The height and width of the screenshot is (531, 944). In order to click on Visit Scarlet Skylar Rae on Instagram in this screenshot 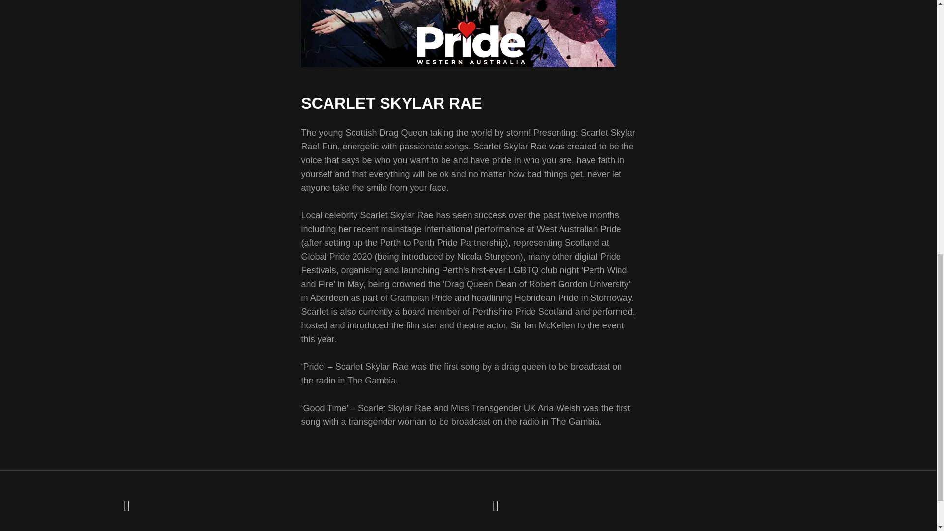, I will do `click(496, 508)`.